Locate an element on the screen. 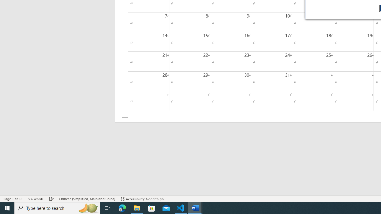 The width and height of the screenshot is (381, 214). Start is located at coordinates (7, 208).